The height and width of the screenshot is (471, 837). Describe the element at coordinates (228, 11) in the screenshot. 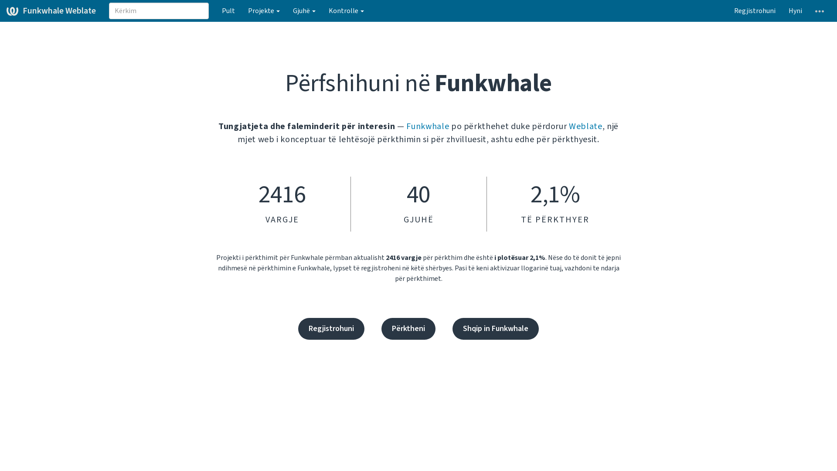

I see `Pult` at that location.